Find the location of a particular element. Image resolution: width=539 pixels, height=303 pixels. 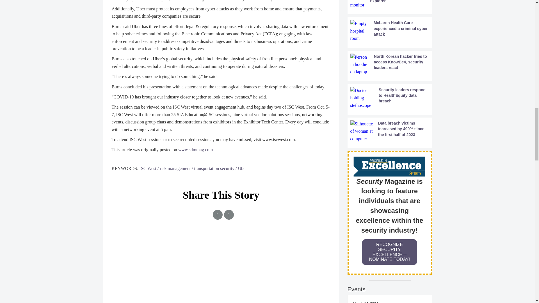

Security leaders respond to HealthEquity data breach is located at coordinates (390, 98).